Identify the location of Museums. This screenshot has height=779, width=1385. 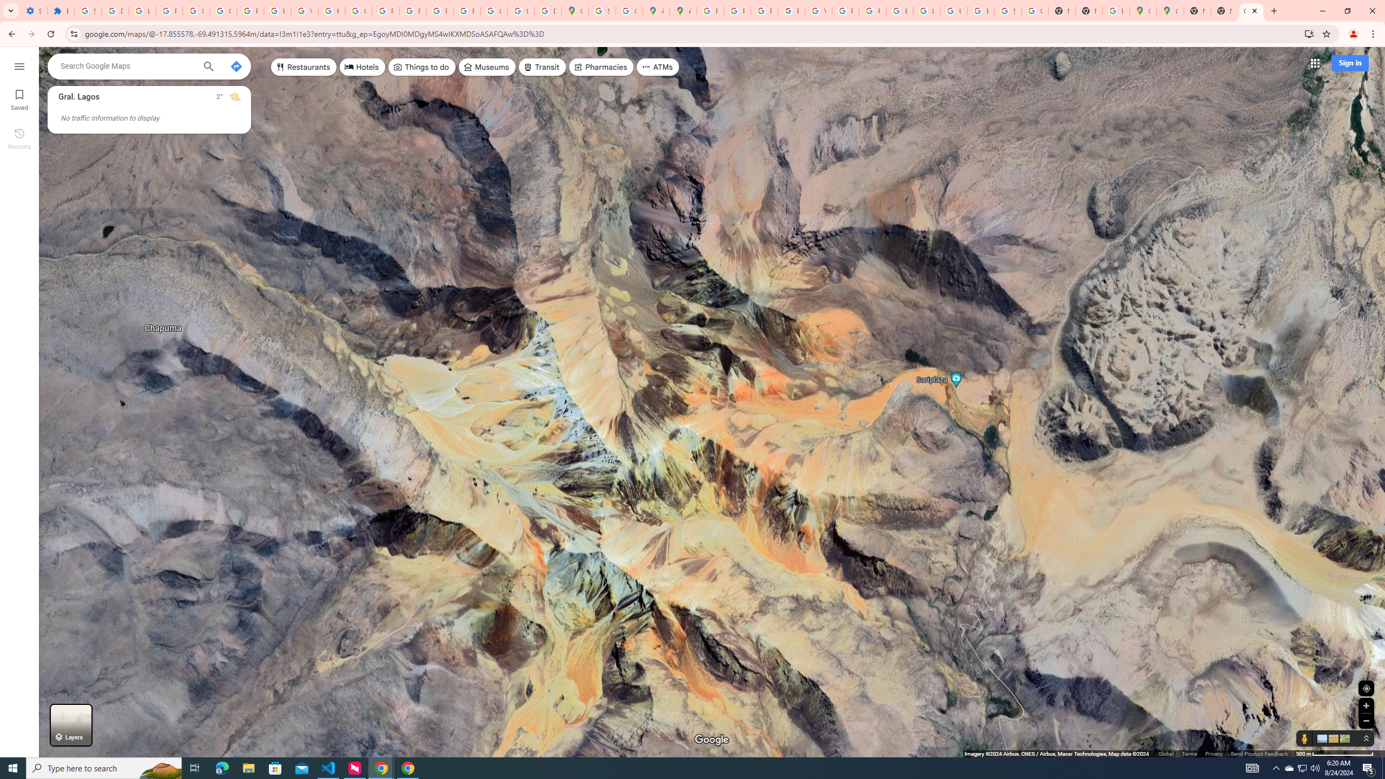
(487, 67).